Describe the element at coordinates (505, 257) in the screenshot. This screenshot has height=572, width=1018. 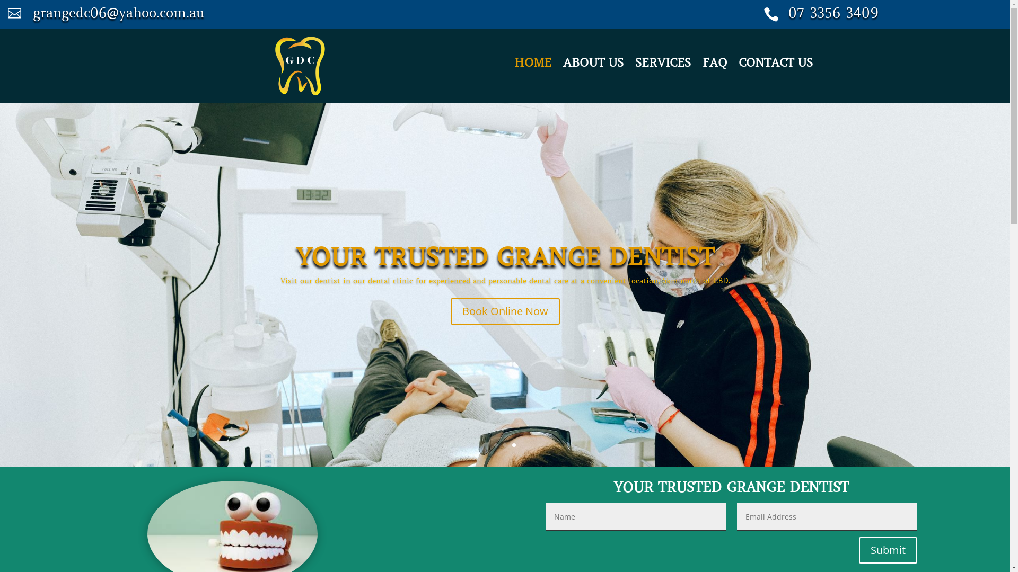
I see `YOUR TRUSTED GRANGE DENTIST` at that location.